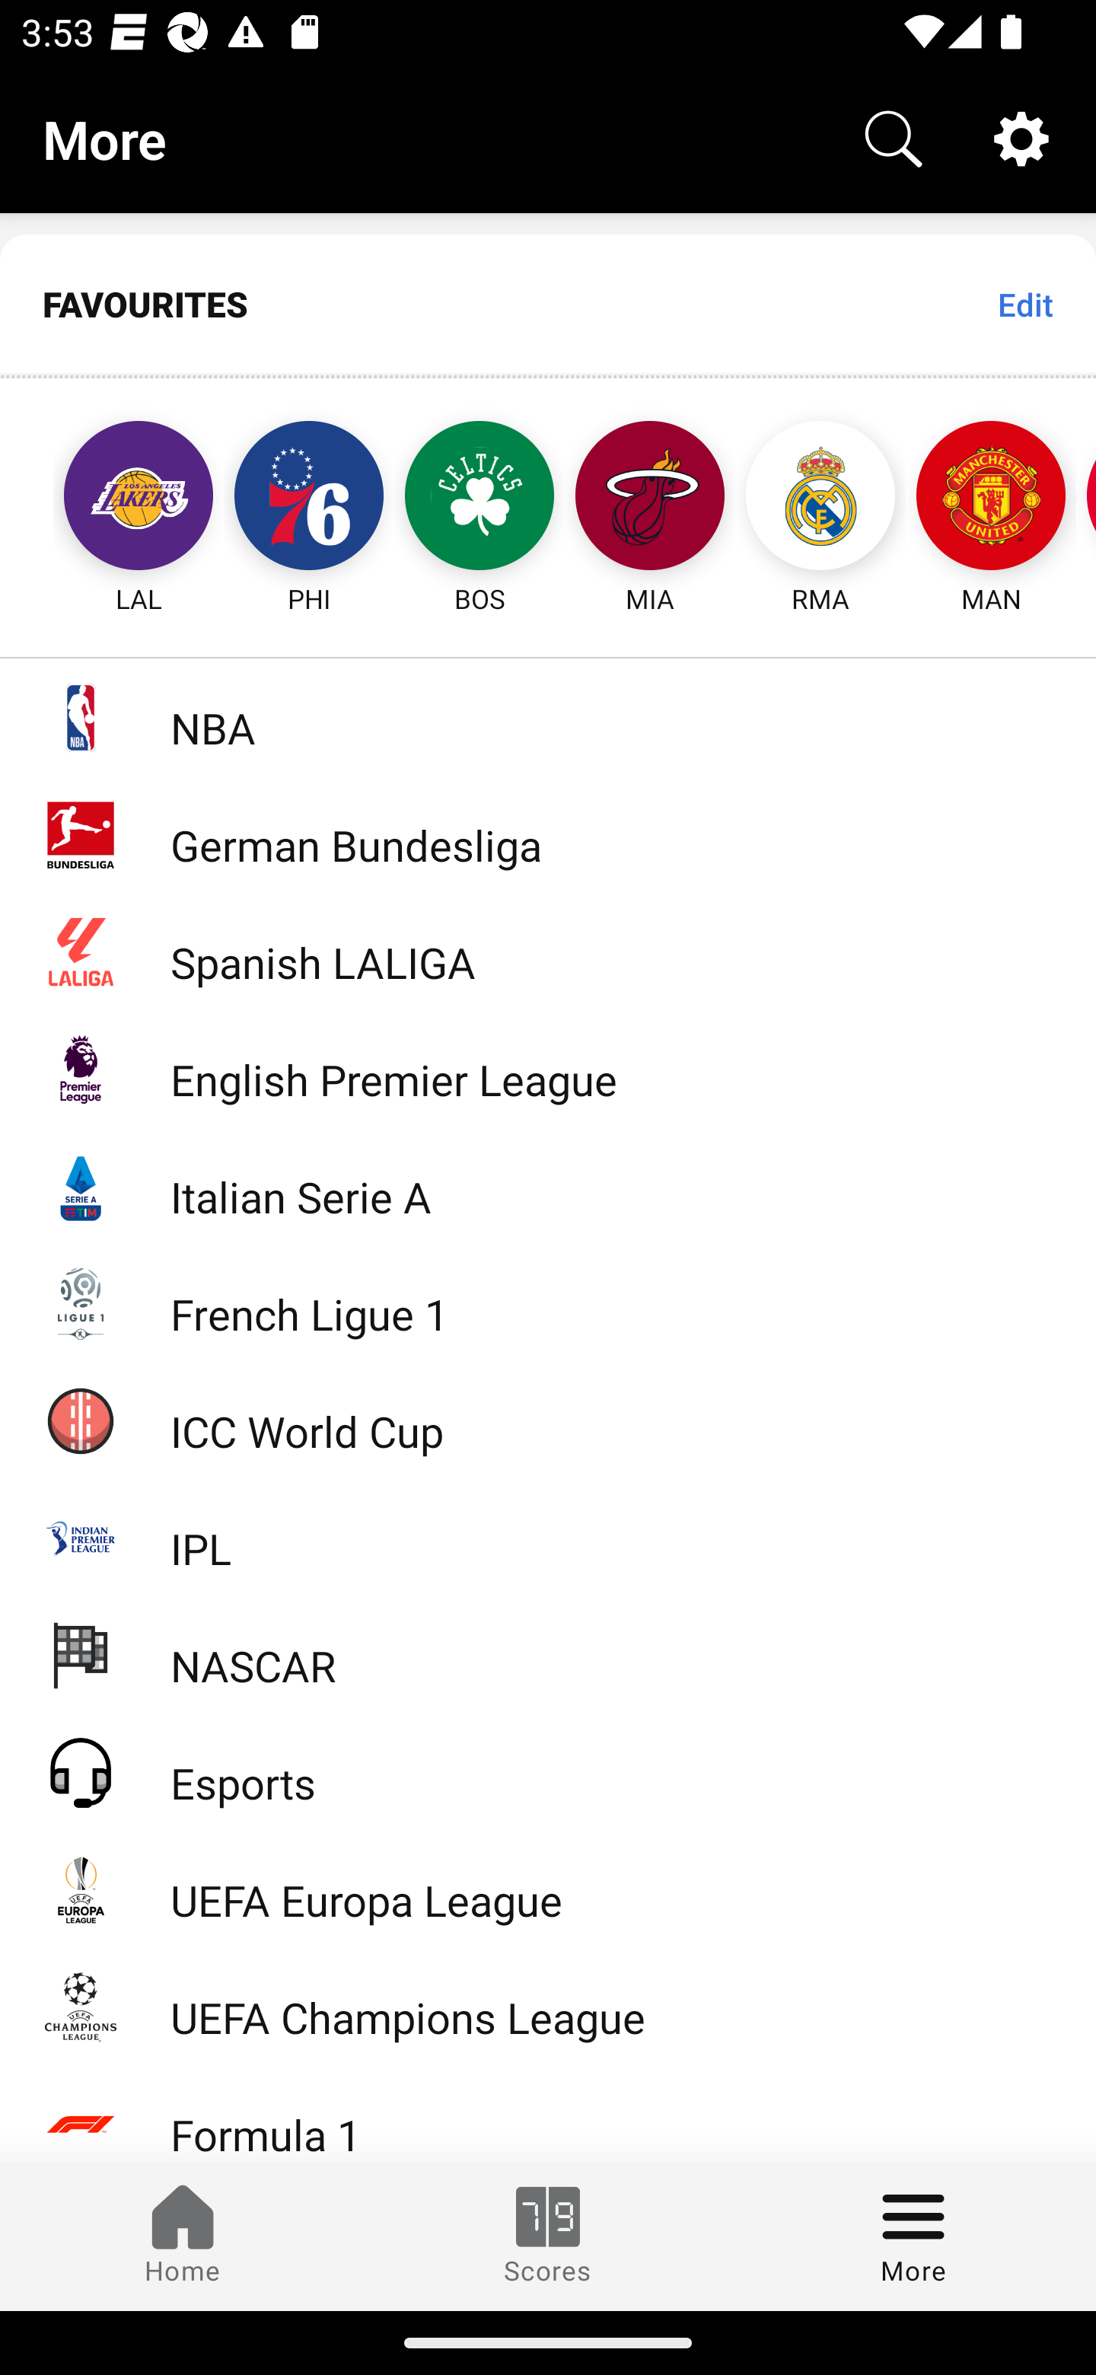 The width and height of the screenshot is (1096, 2375). What do you see at coordinates (548, 1420) in the screenshot?
I see `ICC World Cup` at bounding box center [548, 1420].